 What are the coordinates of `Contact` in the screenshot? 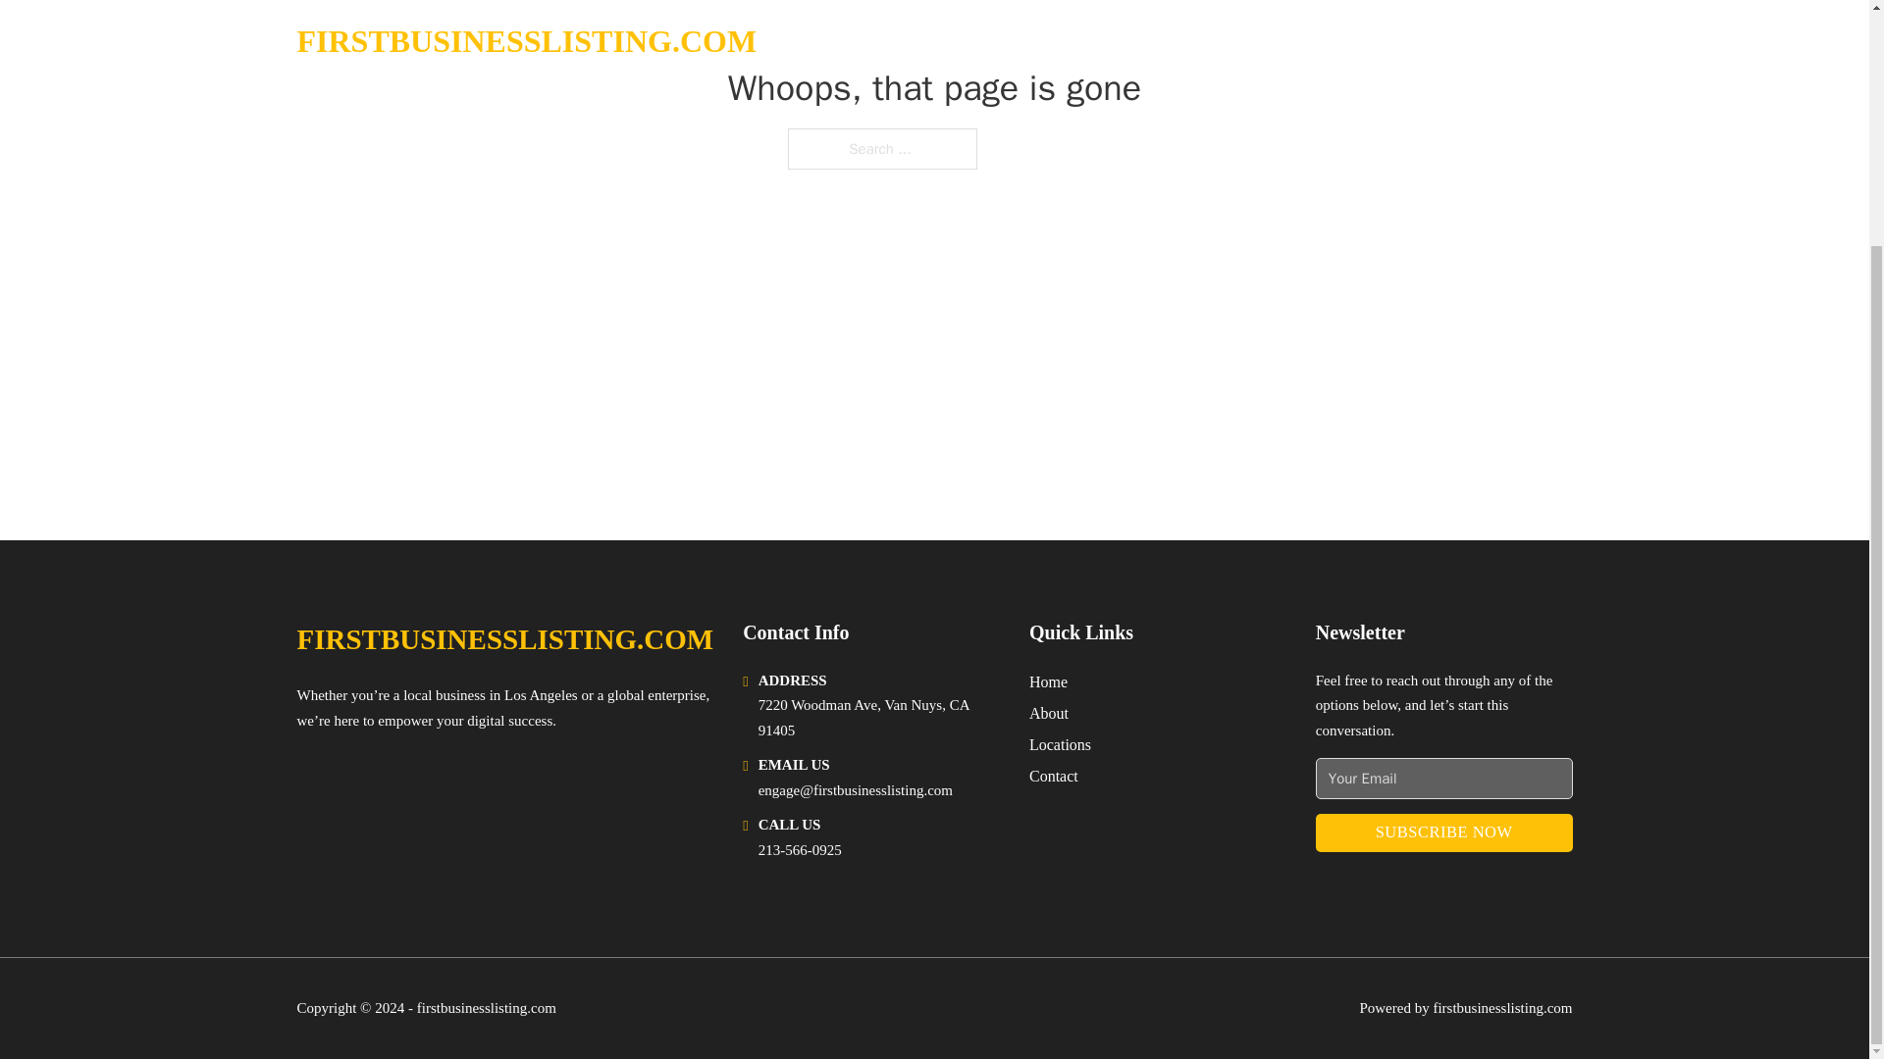 It's located at (1053, 775).